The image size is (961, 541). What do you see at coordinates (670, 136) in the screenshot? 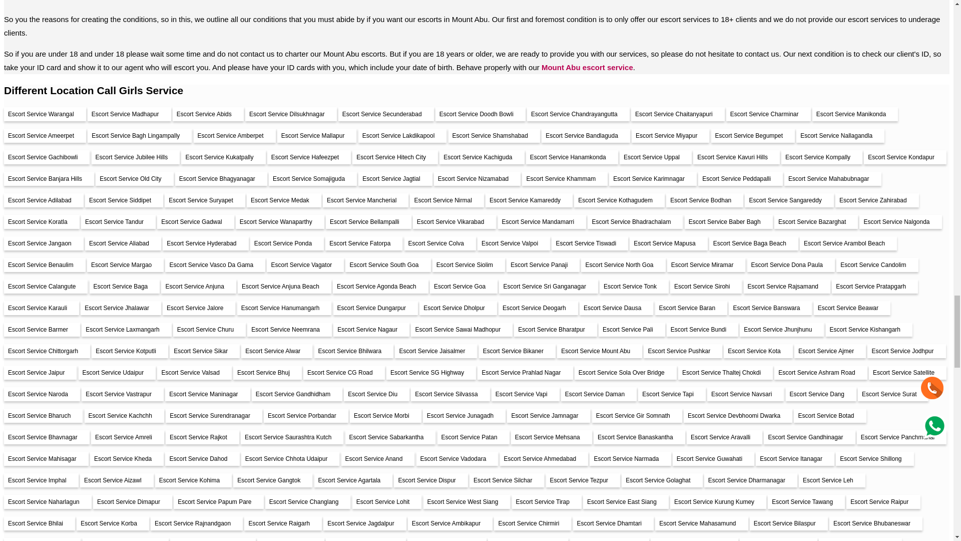
I see `Escort Service Miyapur` at bounding box center [670, 136].